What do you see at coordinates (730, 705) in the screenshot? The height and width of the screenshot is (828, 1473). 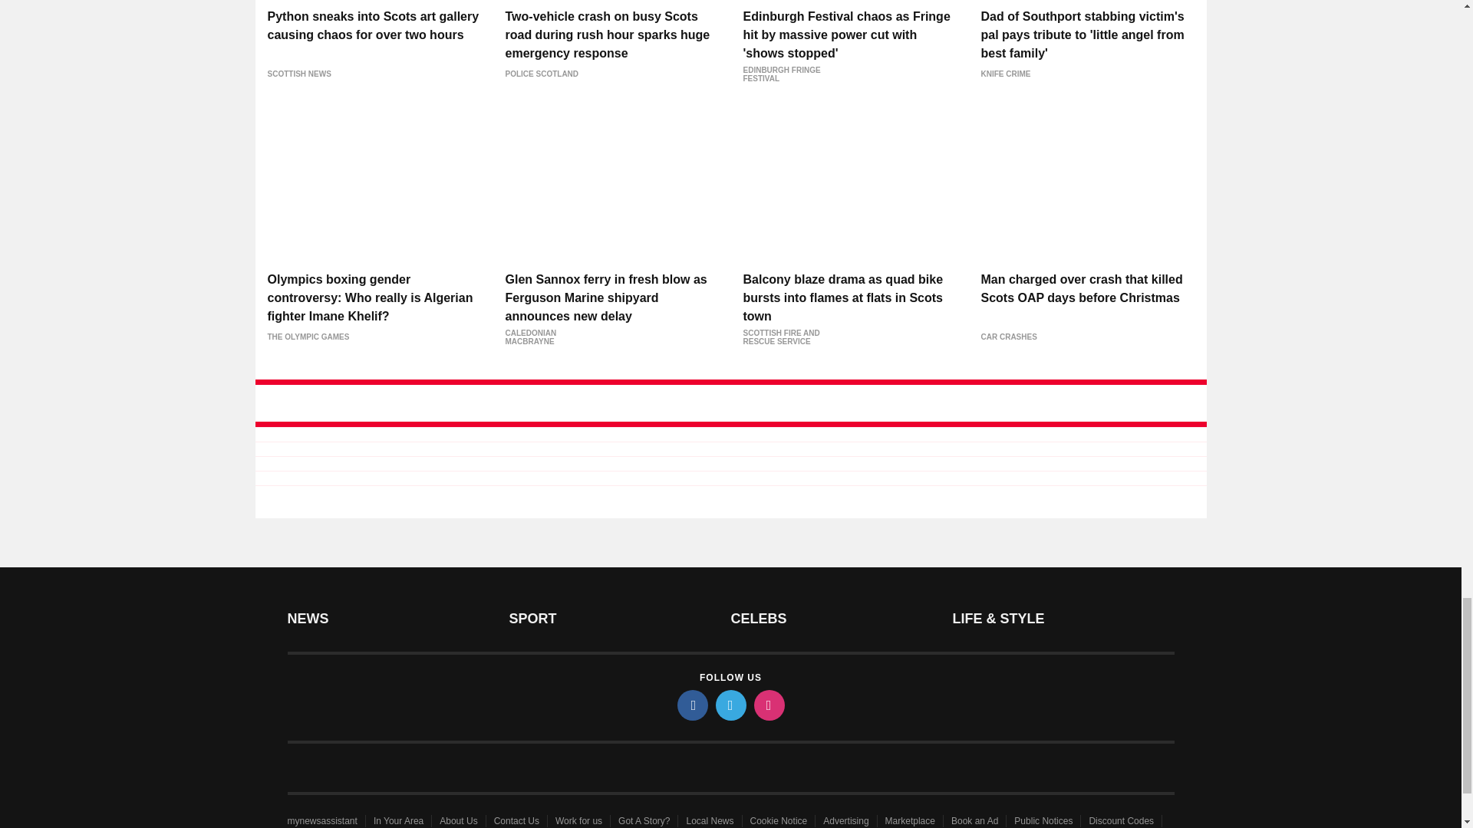 I see `twitter` at bounding box center [730, 705].